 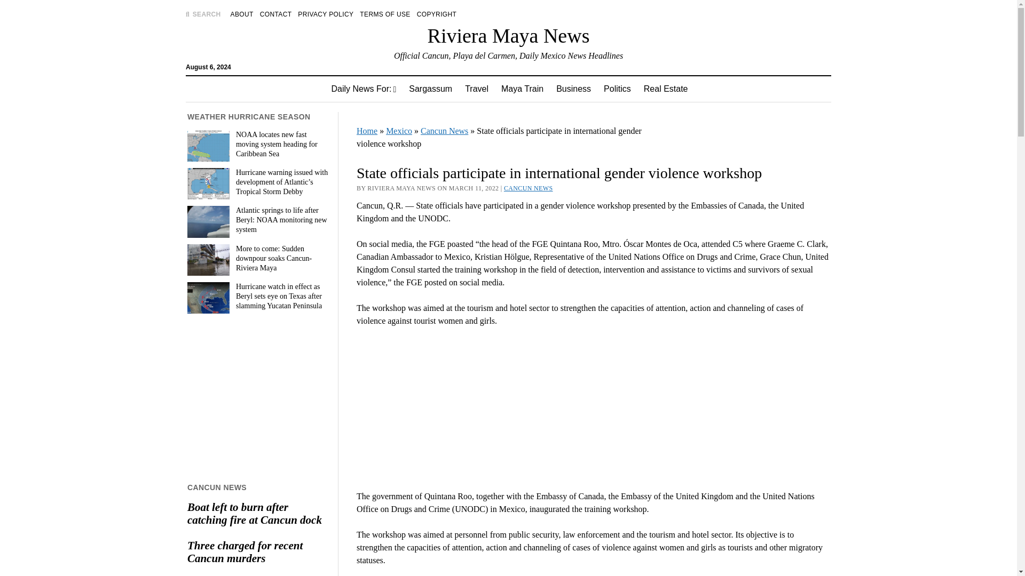 I want to click on View all posts in Cancun News, so click(x=529, y=188).